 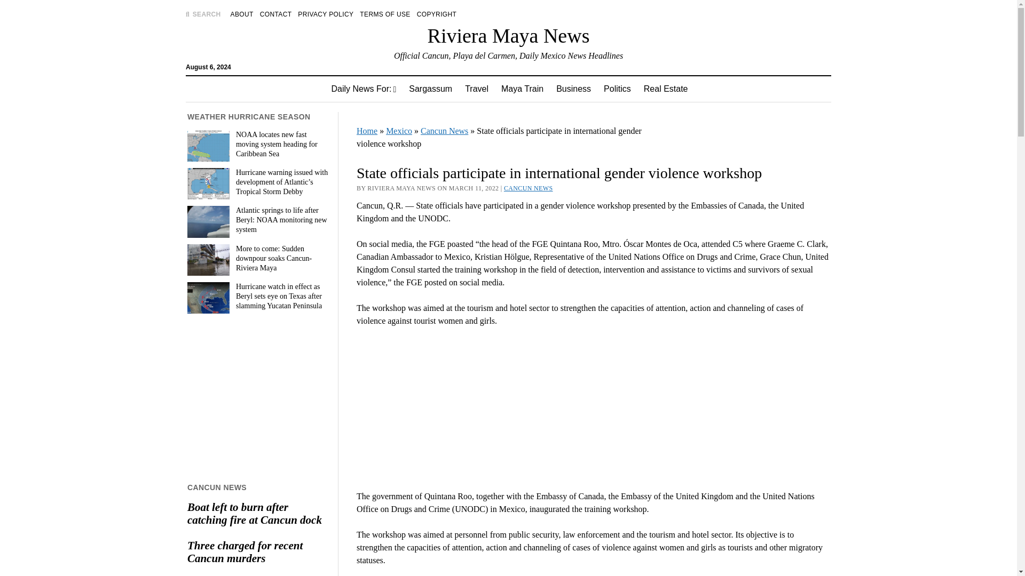 I want to click on View all posts in Cancun News, so click(x=529, y=188).